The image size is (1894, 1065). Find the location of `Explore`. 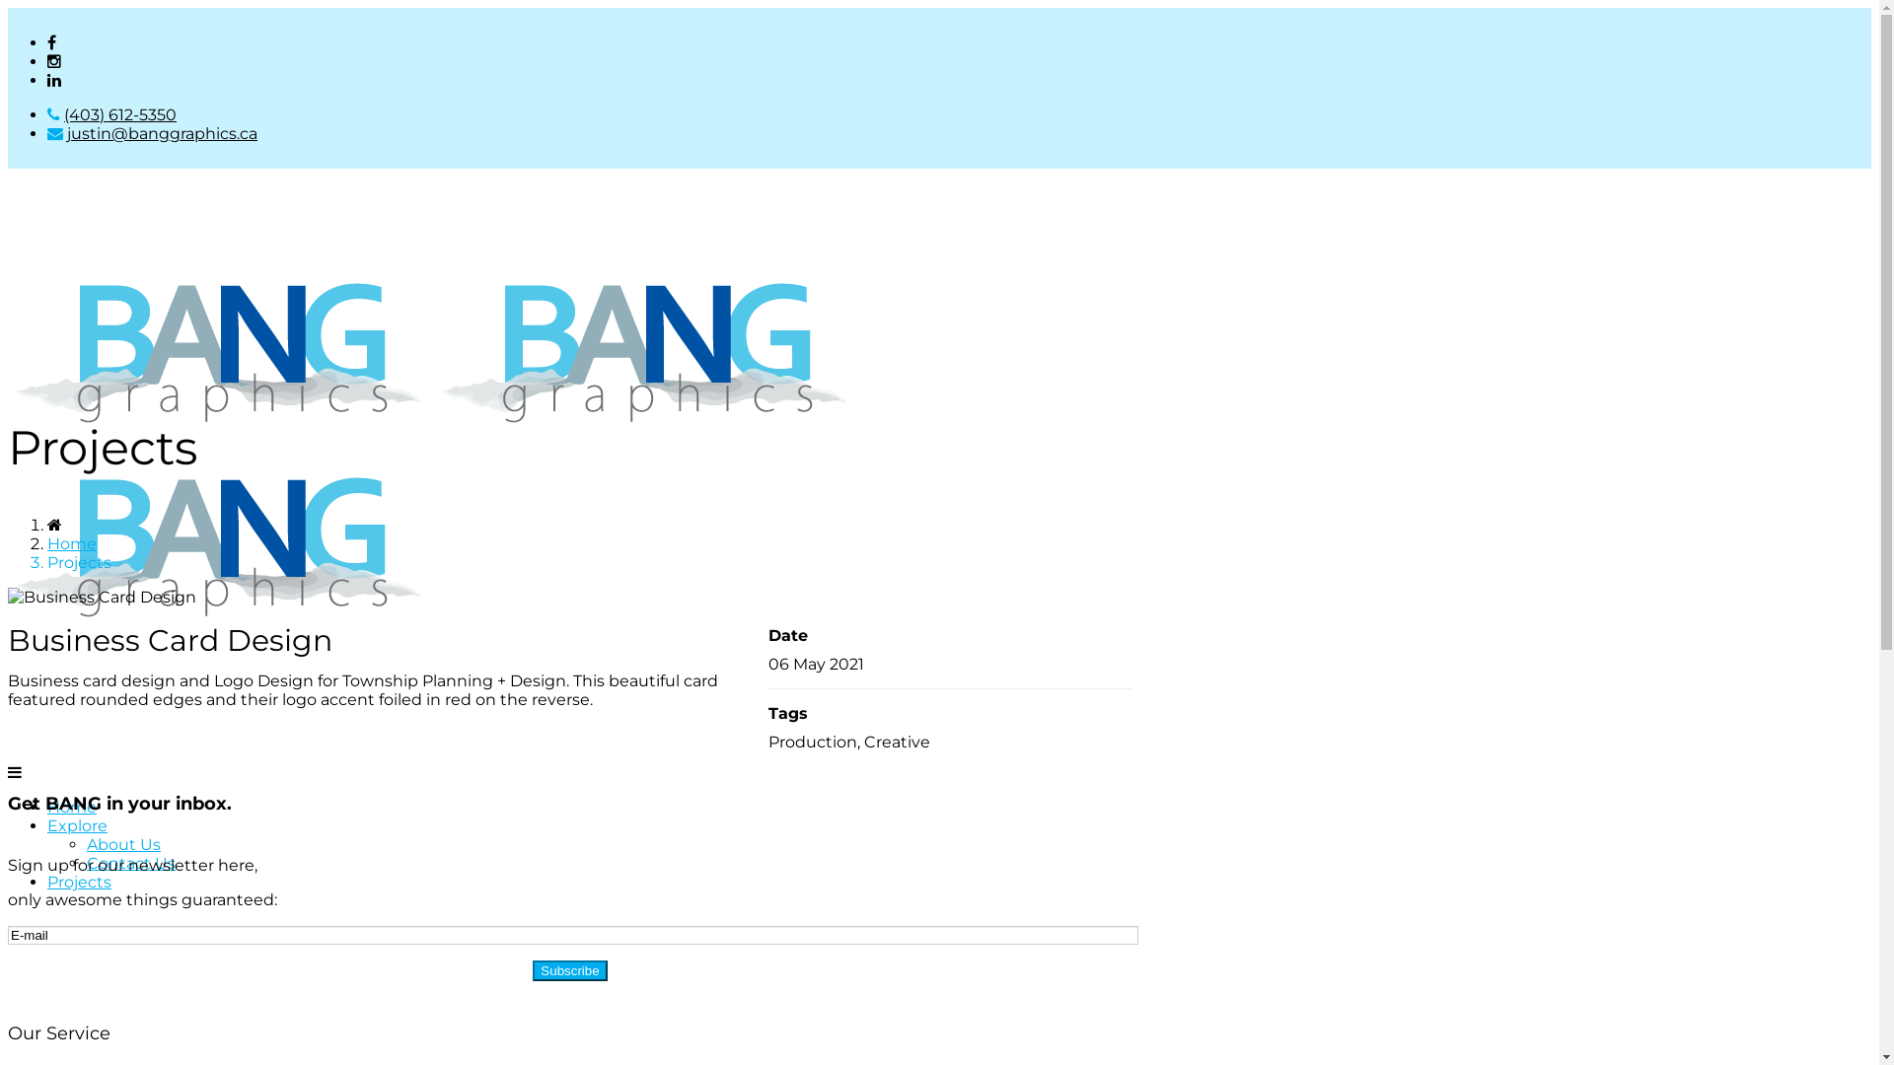

Explore is located at coordinates (77, 826).